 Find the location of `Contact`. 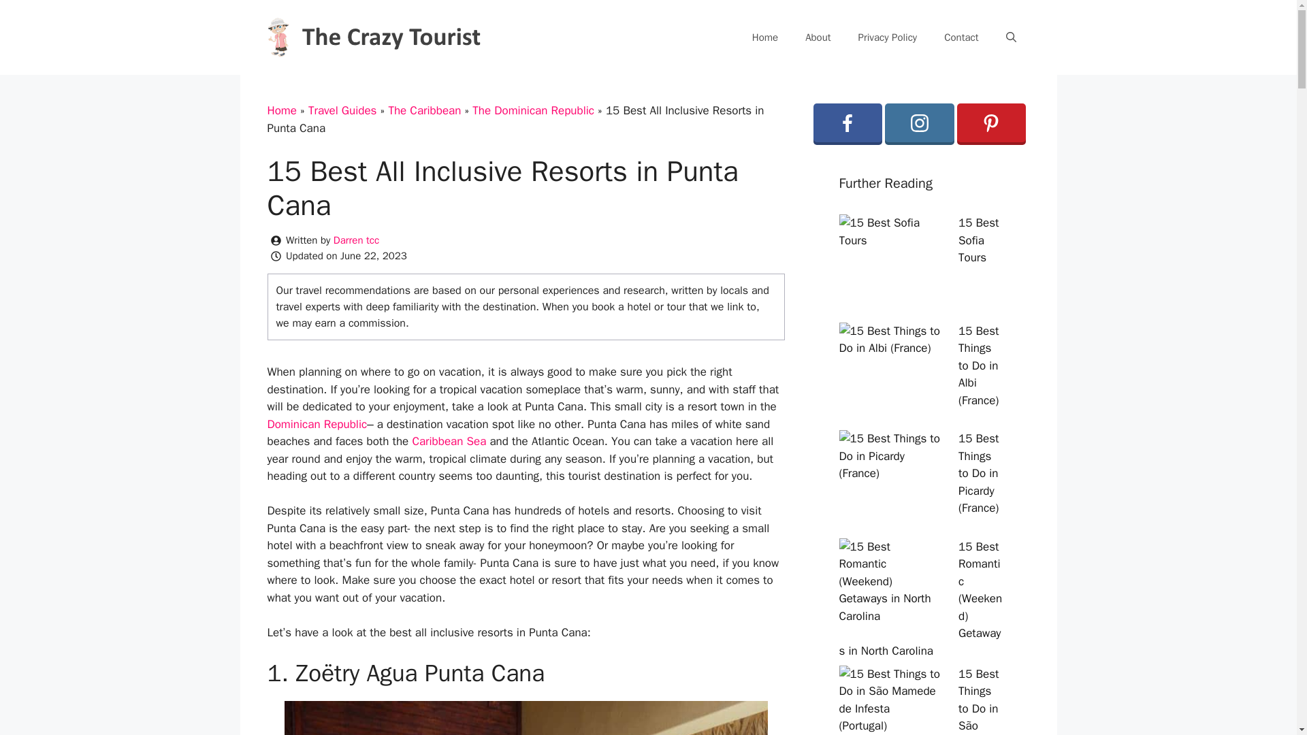

Contact is located at coordinates (961, 37).